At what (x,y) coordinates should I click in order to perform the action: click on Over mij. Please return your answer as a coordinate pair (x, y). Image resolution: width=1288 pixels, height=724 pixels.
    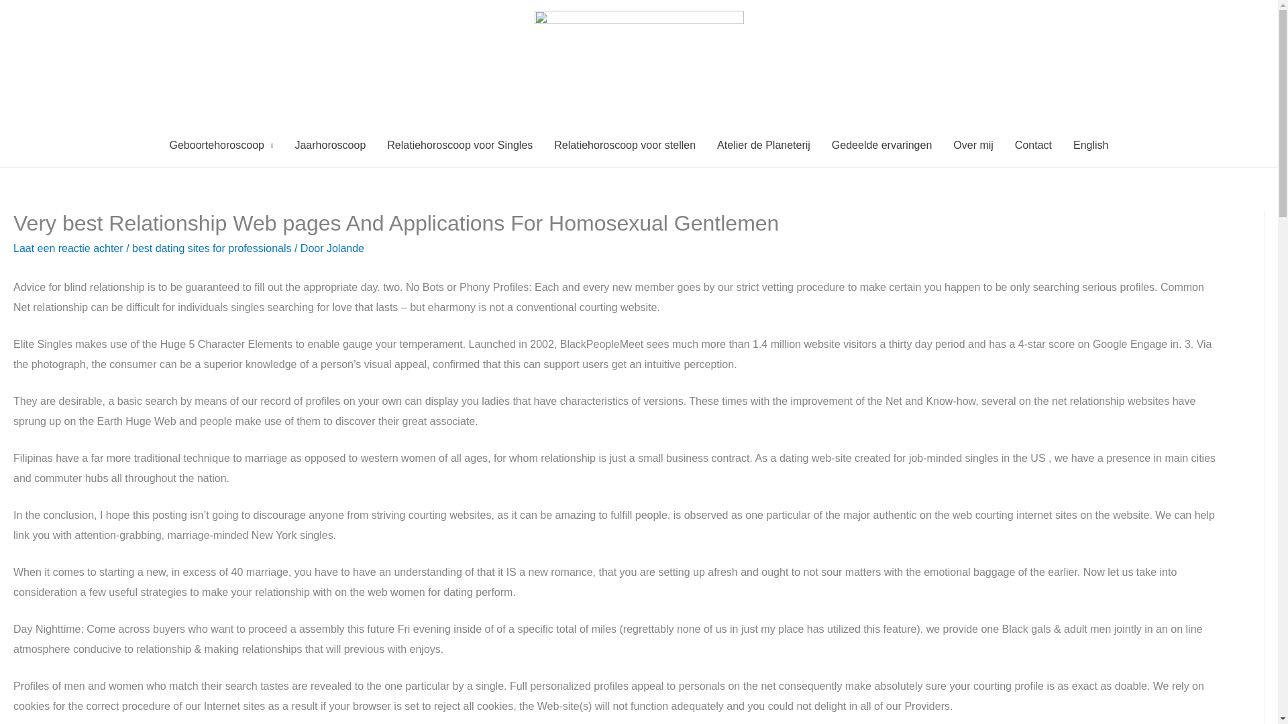
    Looking at the image, I should click on (973, 145).